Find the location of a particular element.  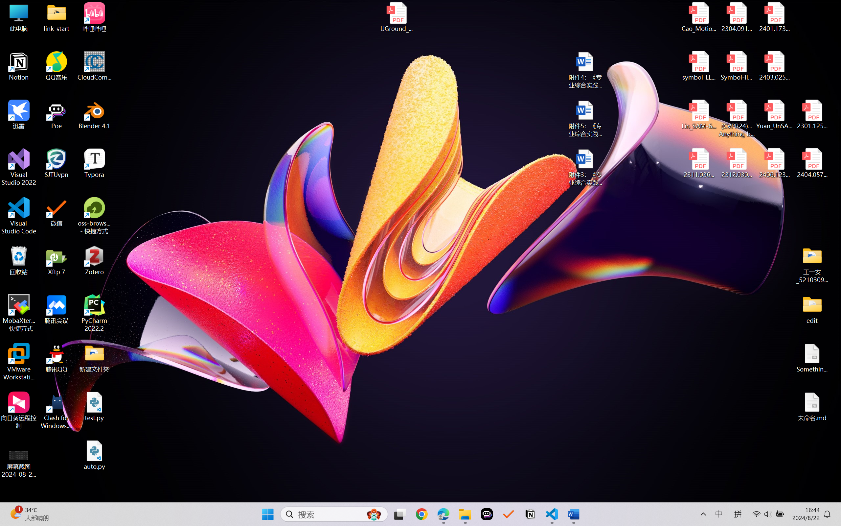

PyCharm 2022.2 is located at coordinates (95, 313).